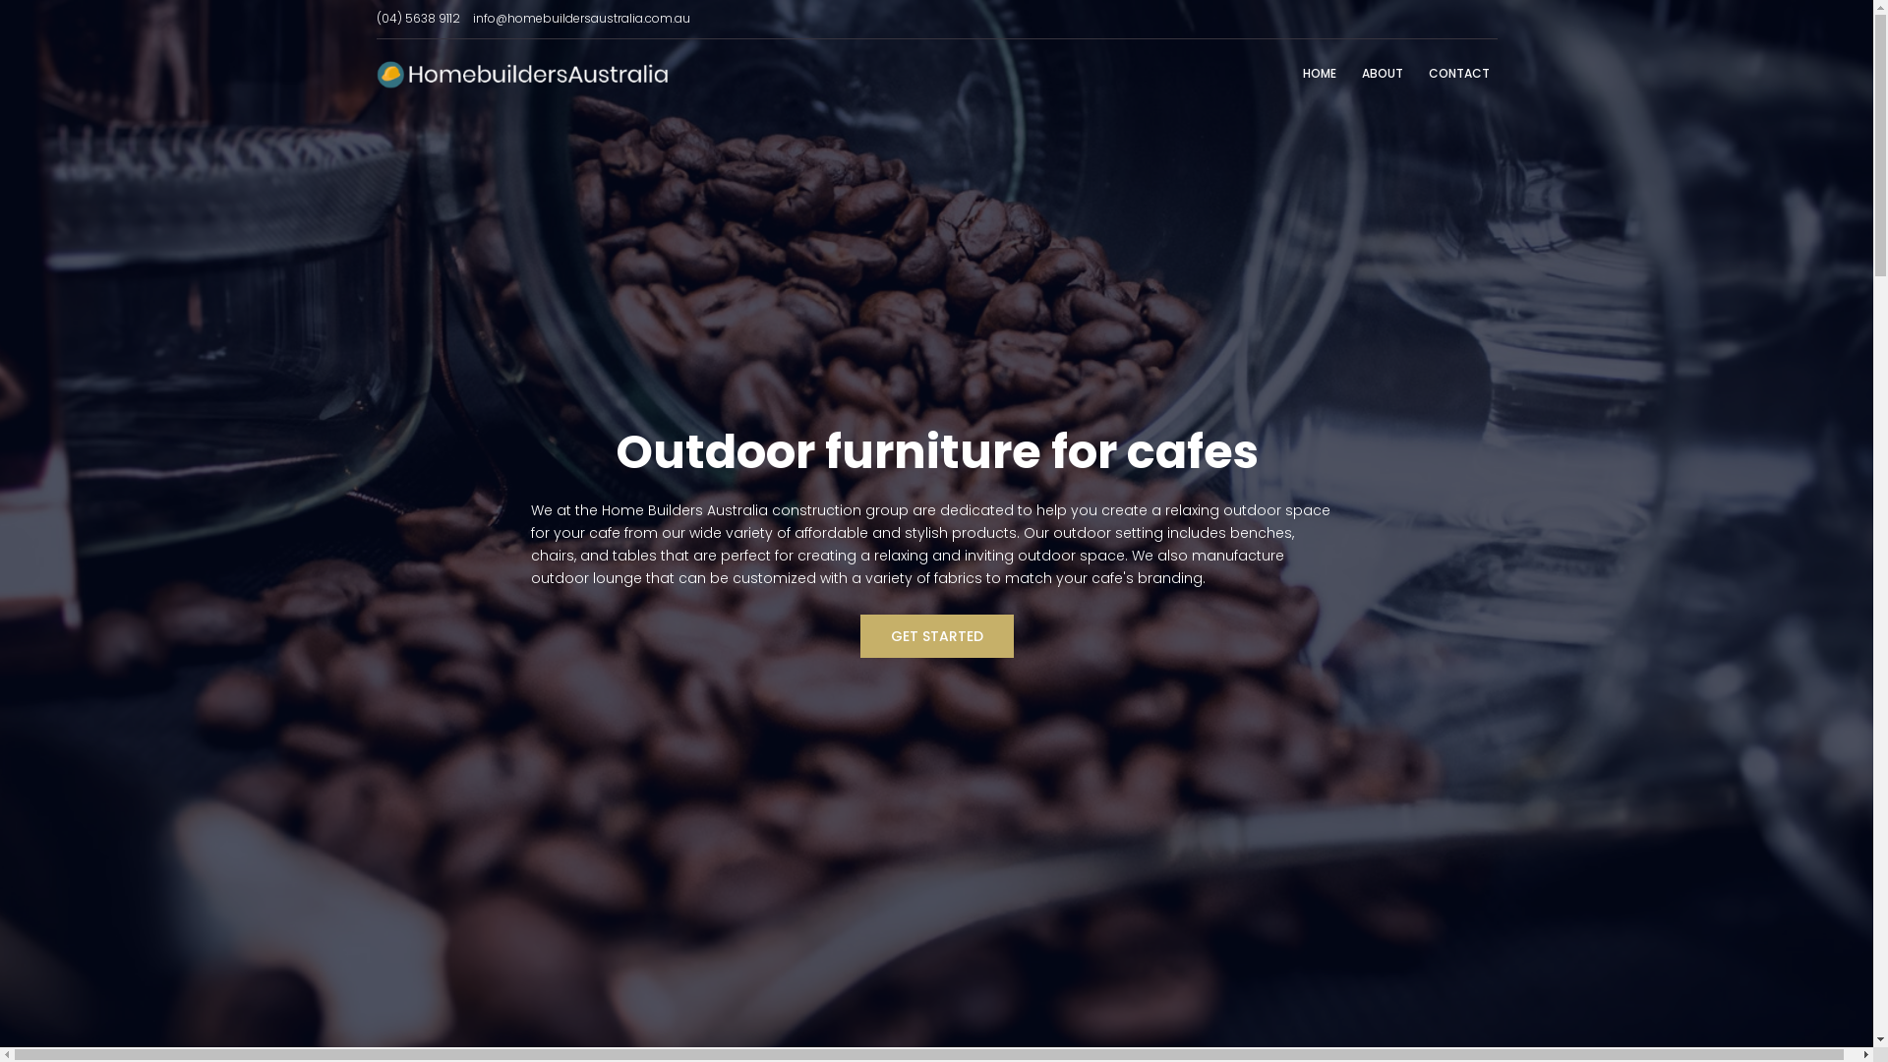 This screenshot has width=1888, height=1062. I want to click on CONTACT, so click(1458, 75).